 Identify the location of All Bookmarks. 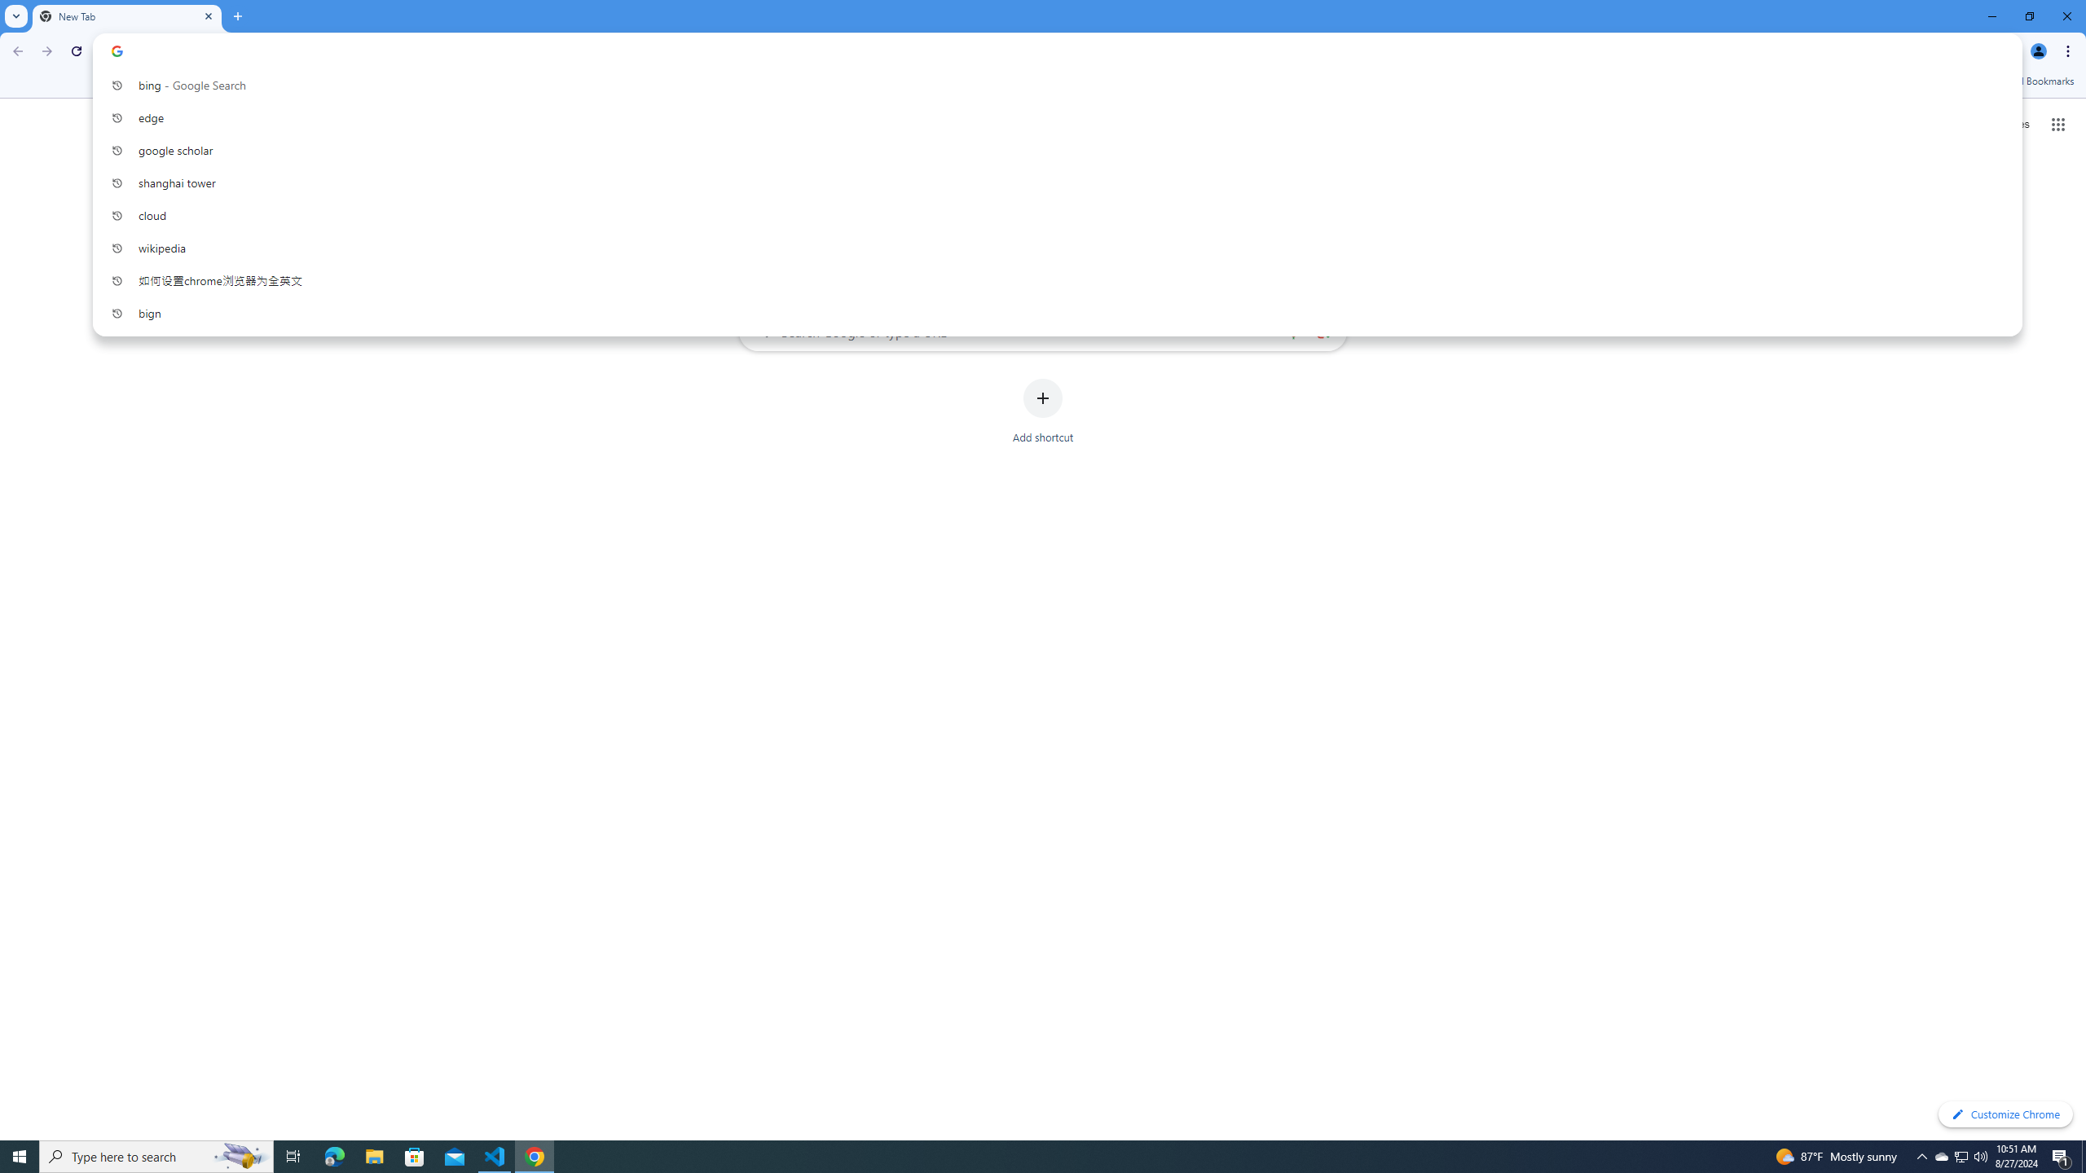
(2032, 81).